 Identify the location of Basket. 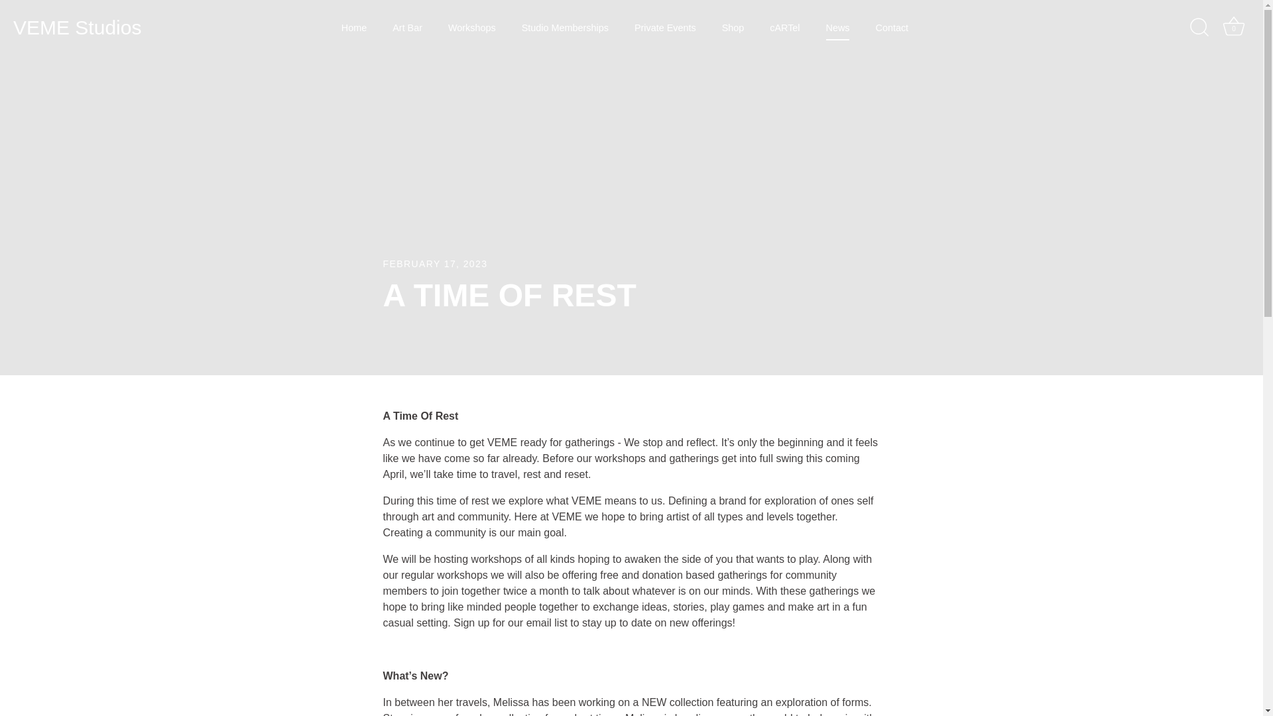
(1233, 27).